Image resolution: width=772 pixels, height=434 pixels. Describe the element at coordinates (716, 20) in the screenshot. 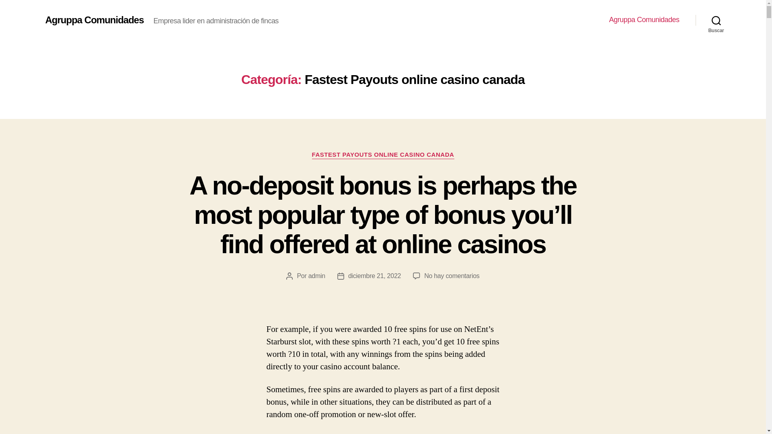

I see `Buscar` at that location.